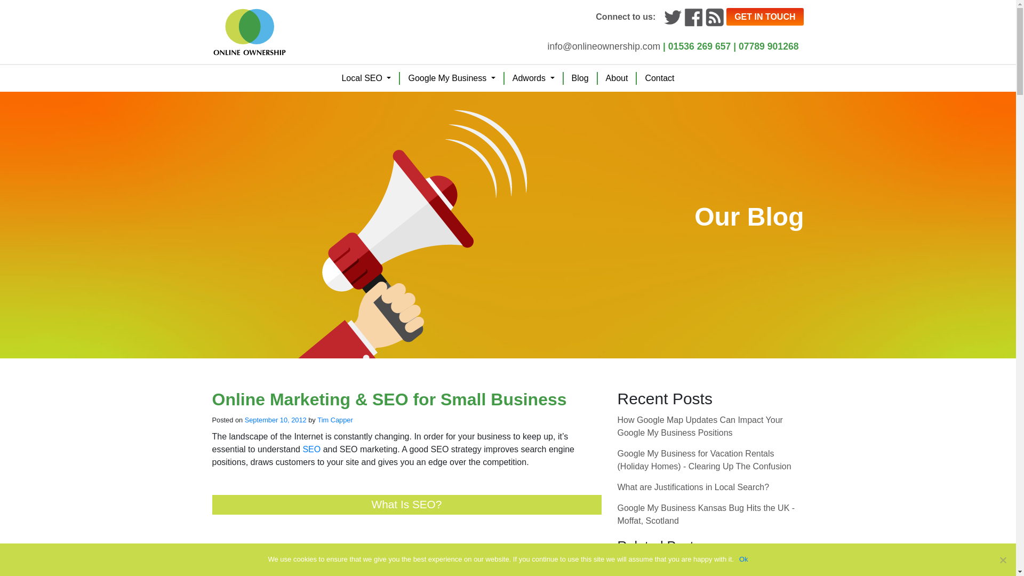  What do you see at coordinates (617, 78) in the screenshot?
I see `About` at bounding box center [617, 78].